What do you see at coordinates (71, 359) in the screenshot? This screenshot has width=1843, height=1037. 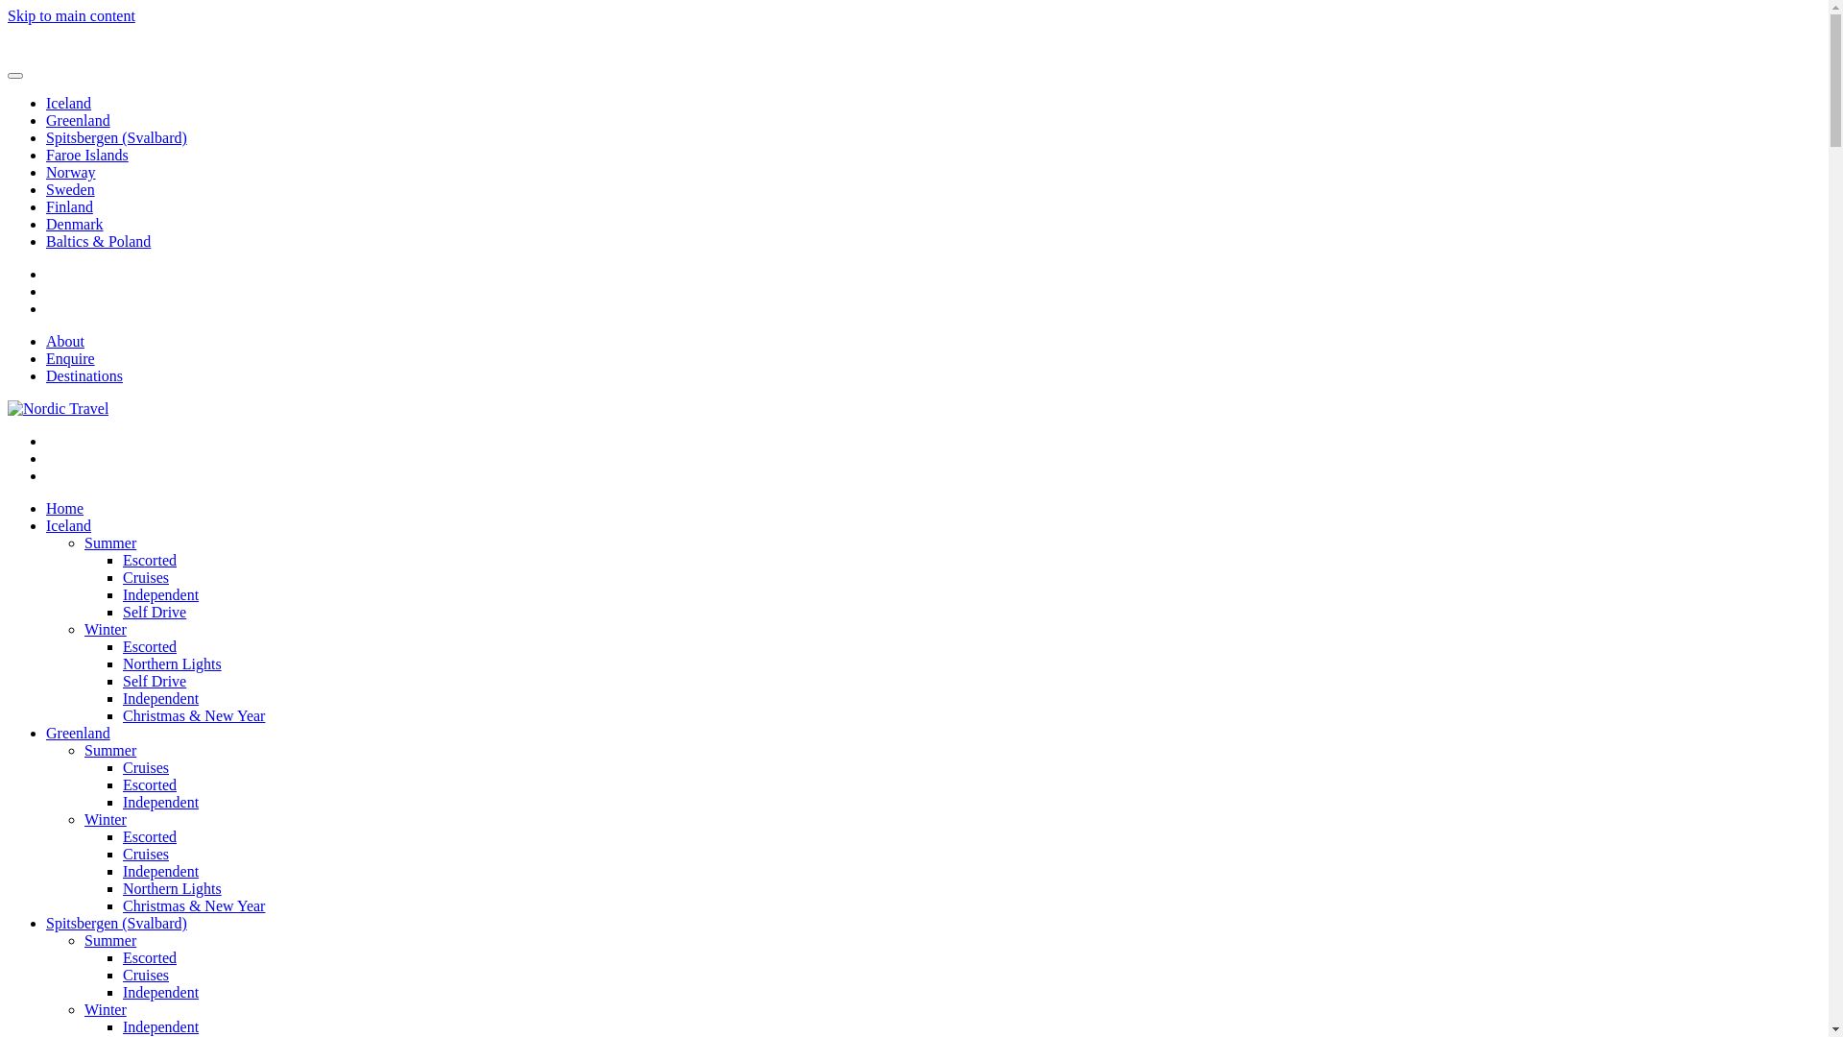 I see `Enquire` at bounding box center [71, 359].